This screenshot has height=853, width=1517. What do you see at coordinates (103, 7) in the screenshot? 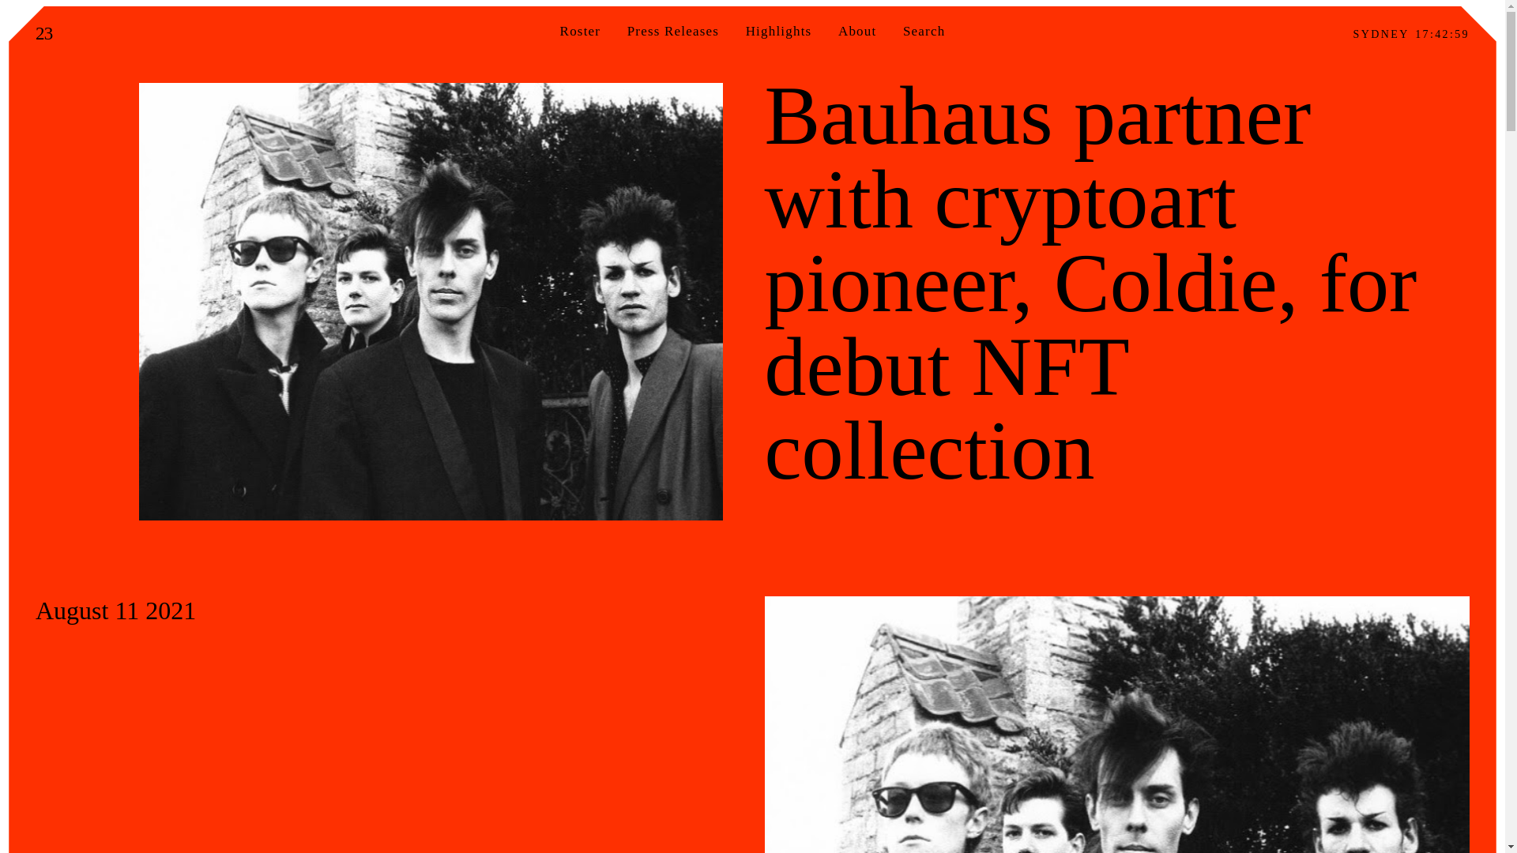
I see `Search` at bounding box center [103, 7].